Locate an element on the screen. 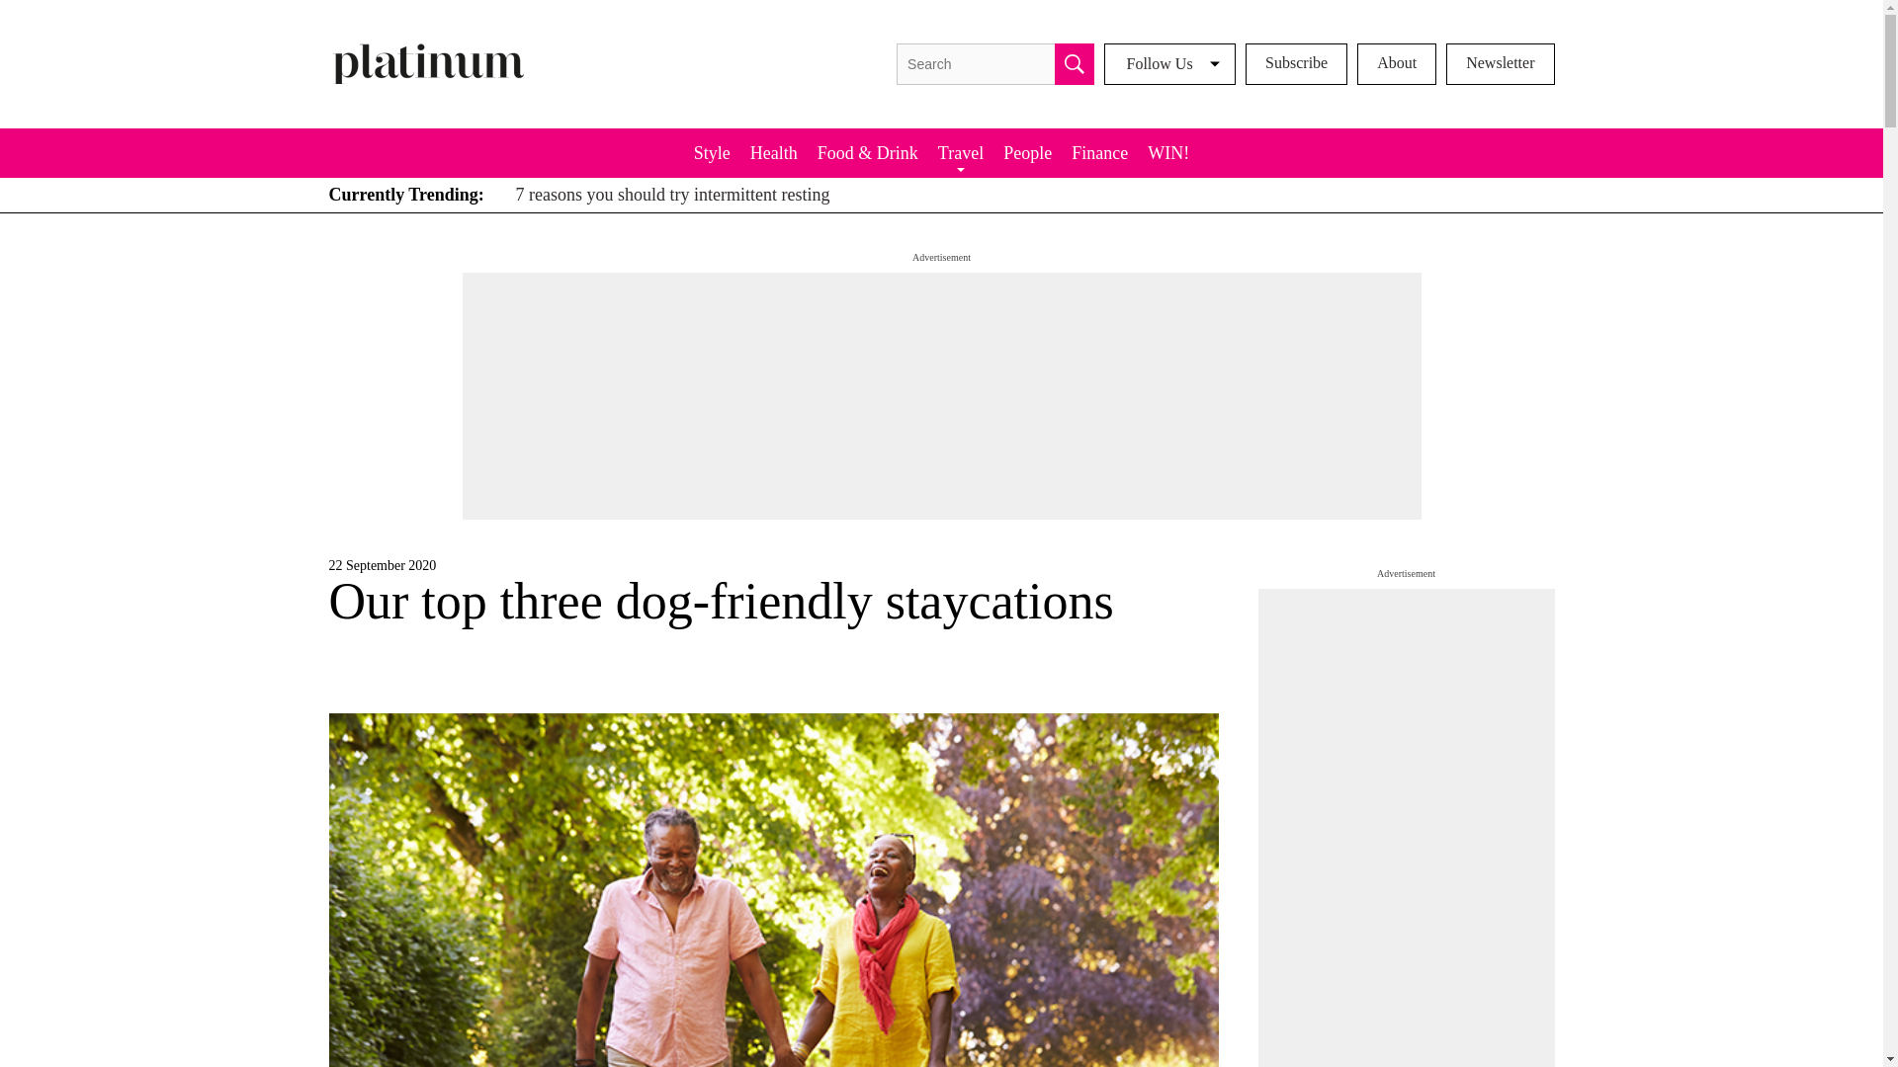  Finance is located at coordinates (1099, 152).